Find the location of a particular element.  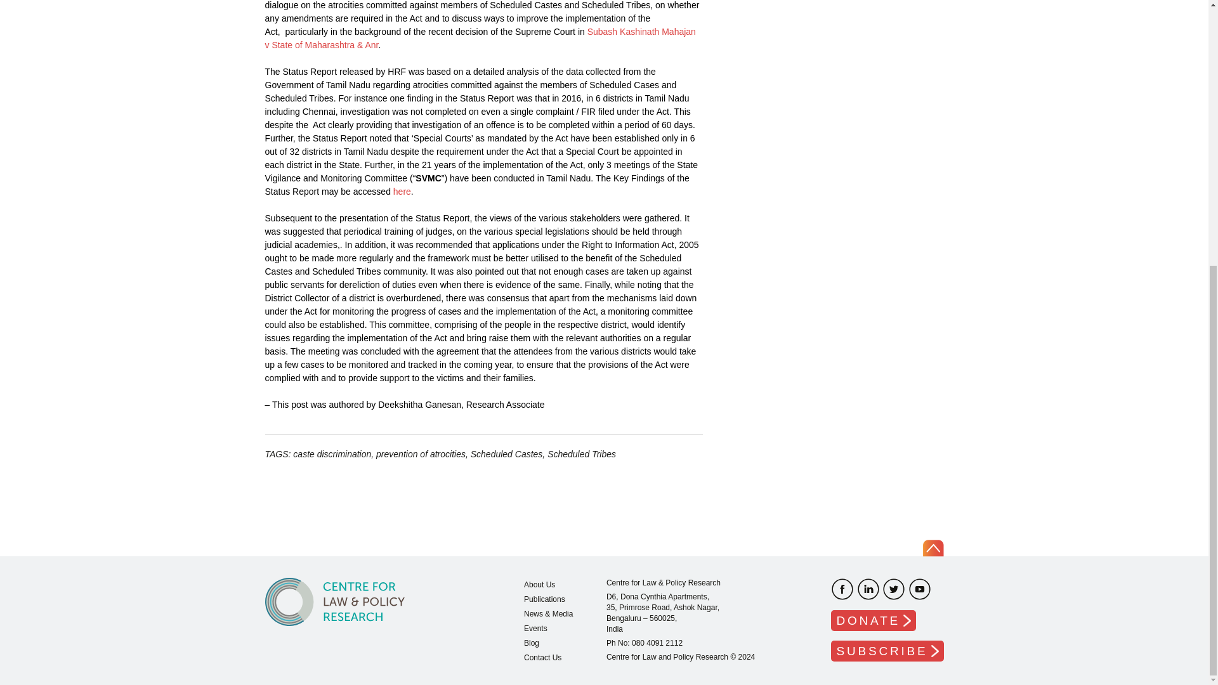

Facebook is located at coordinates (842, 589).